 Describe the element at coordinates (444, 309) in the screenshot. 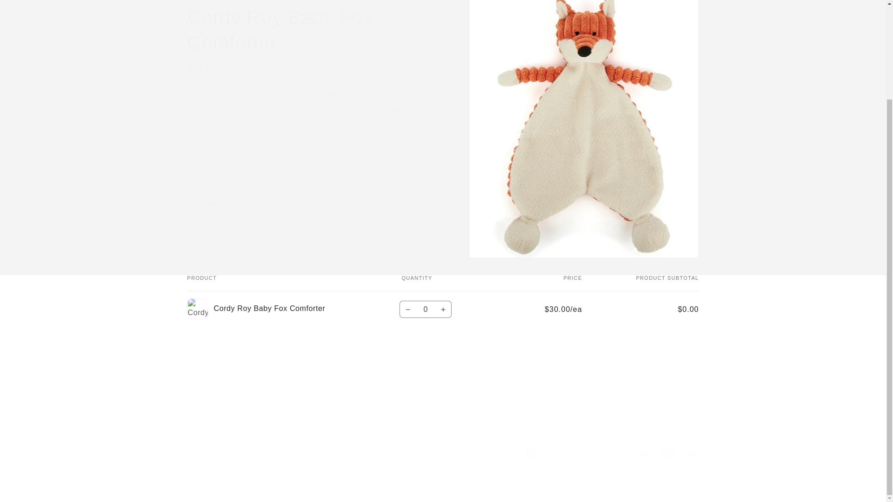

I see `Increase quantity for Default Title` at that location.